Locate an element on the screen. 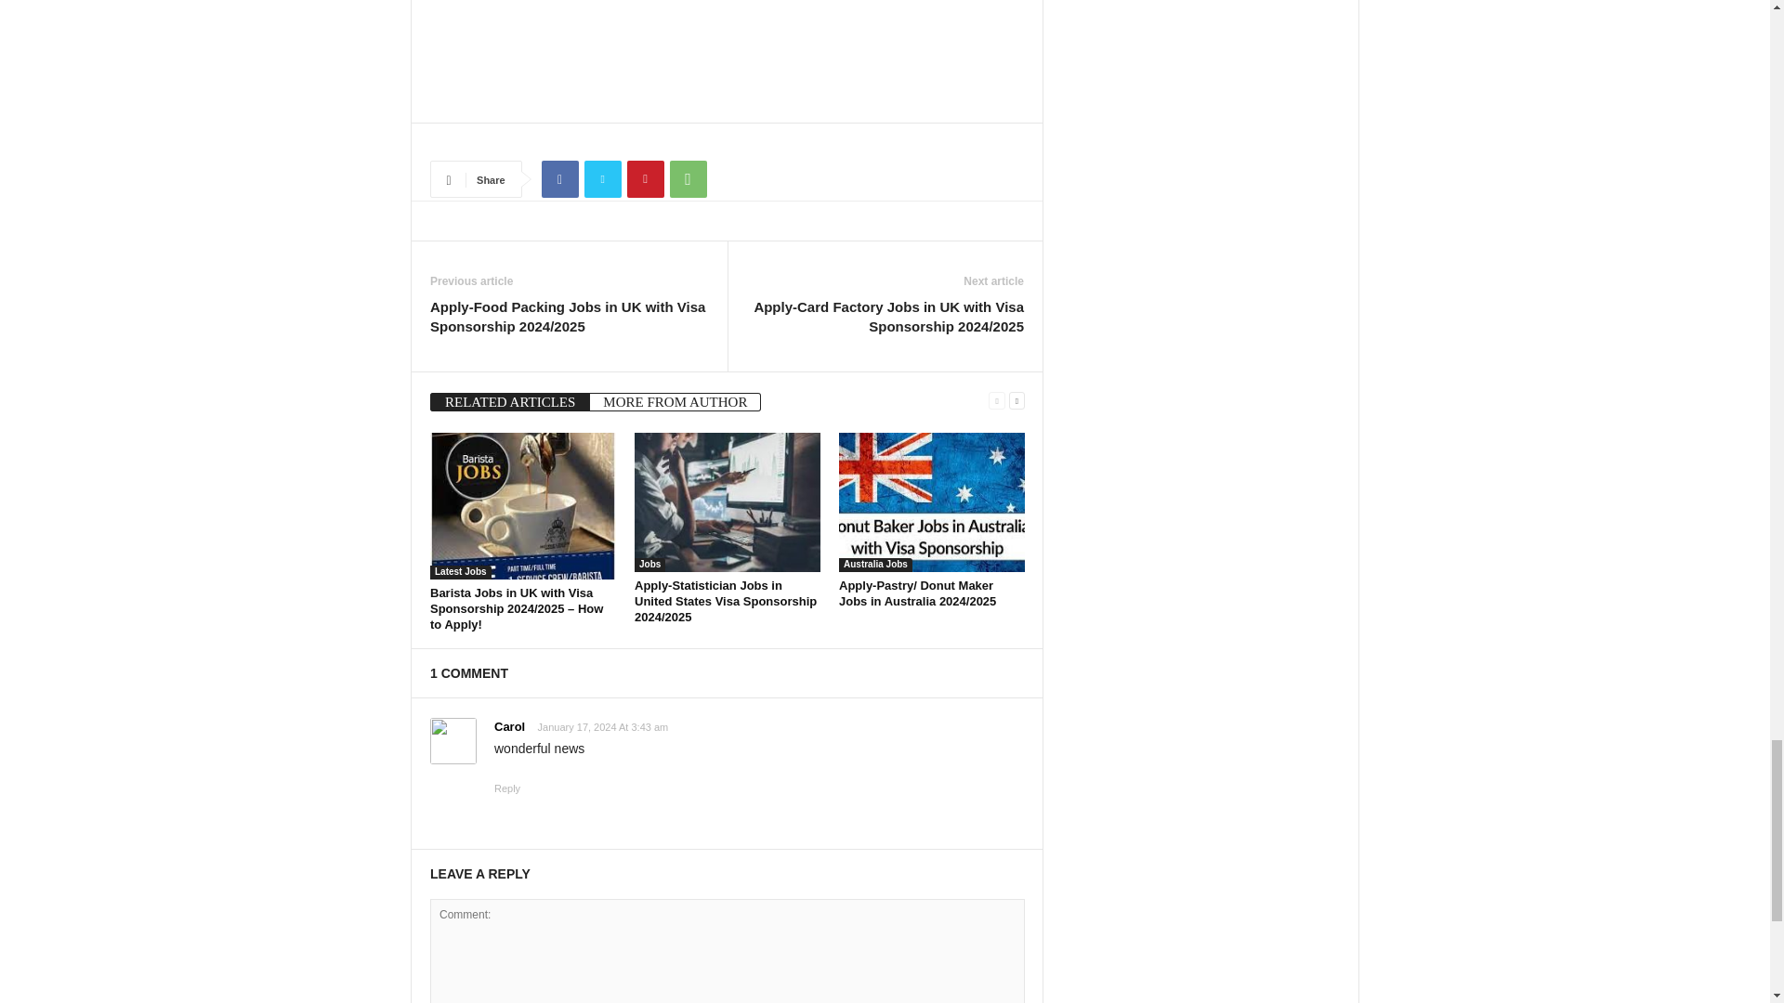 This screenshot has width=1784, height=1003. RELATED ARTICLES is located at coordinates (509, 401).